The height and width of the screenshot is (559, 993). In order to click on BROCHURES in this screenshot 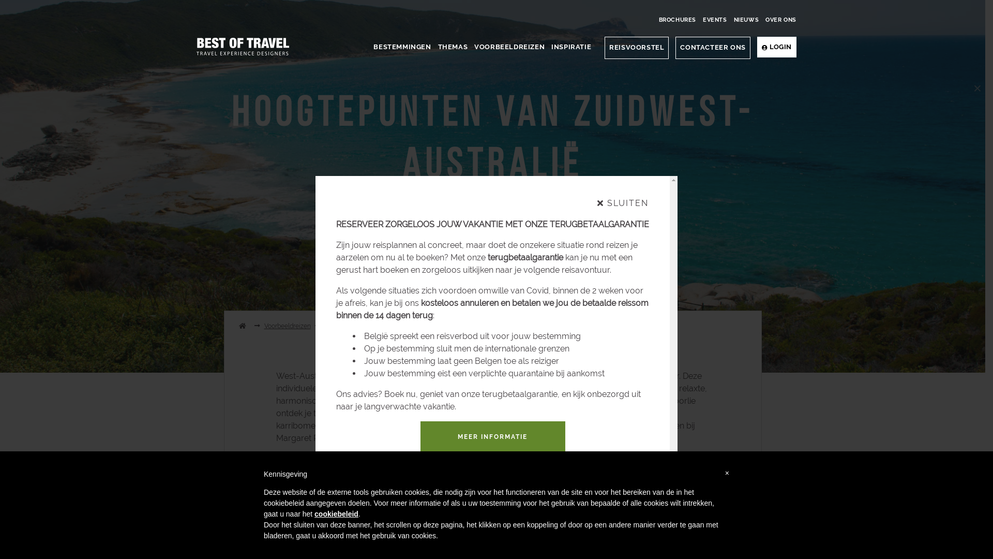, I will do `click(678, 21)`.